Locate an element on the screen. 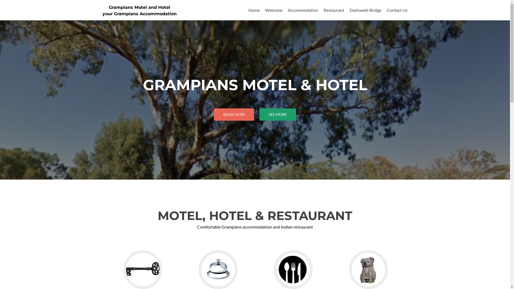 The width and height of the screenshot is (514, 289). Dadswells Bridge is located at coordinates (366, 10).